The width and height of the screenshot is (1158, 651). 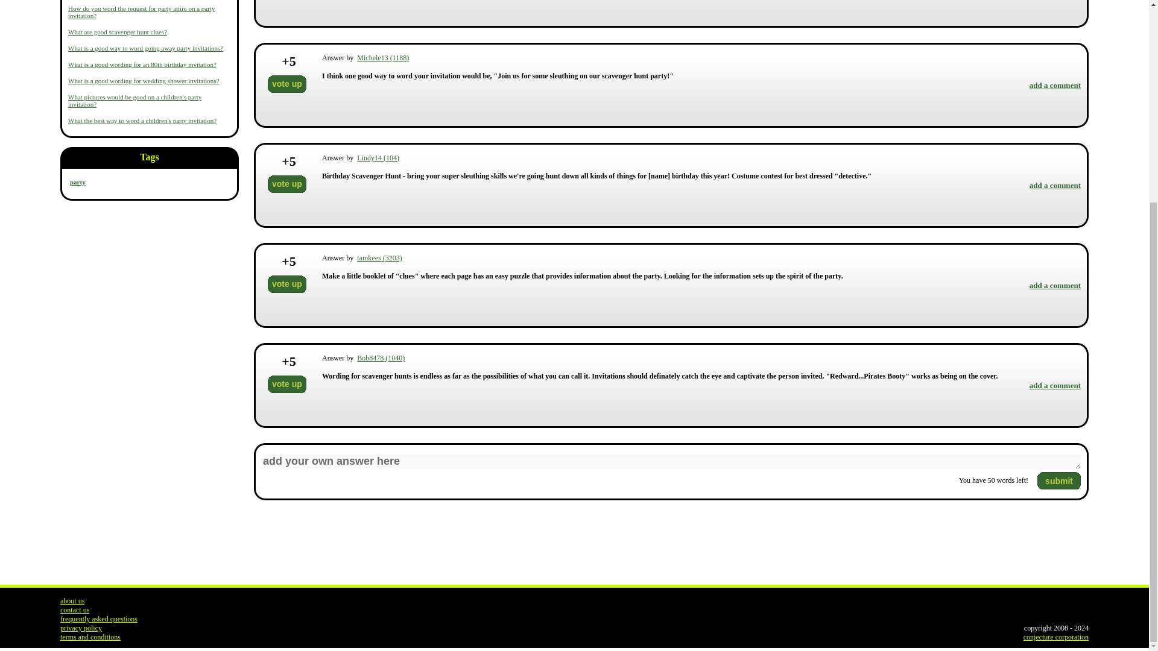 I want to click on What are good scavenger hunt clues?, so click(x=117, y=32).